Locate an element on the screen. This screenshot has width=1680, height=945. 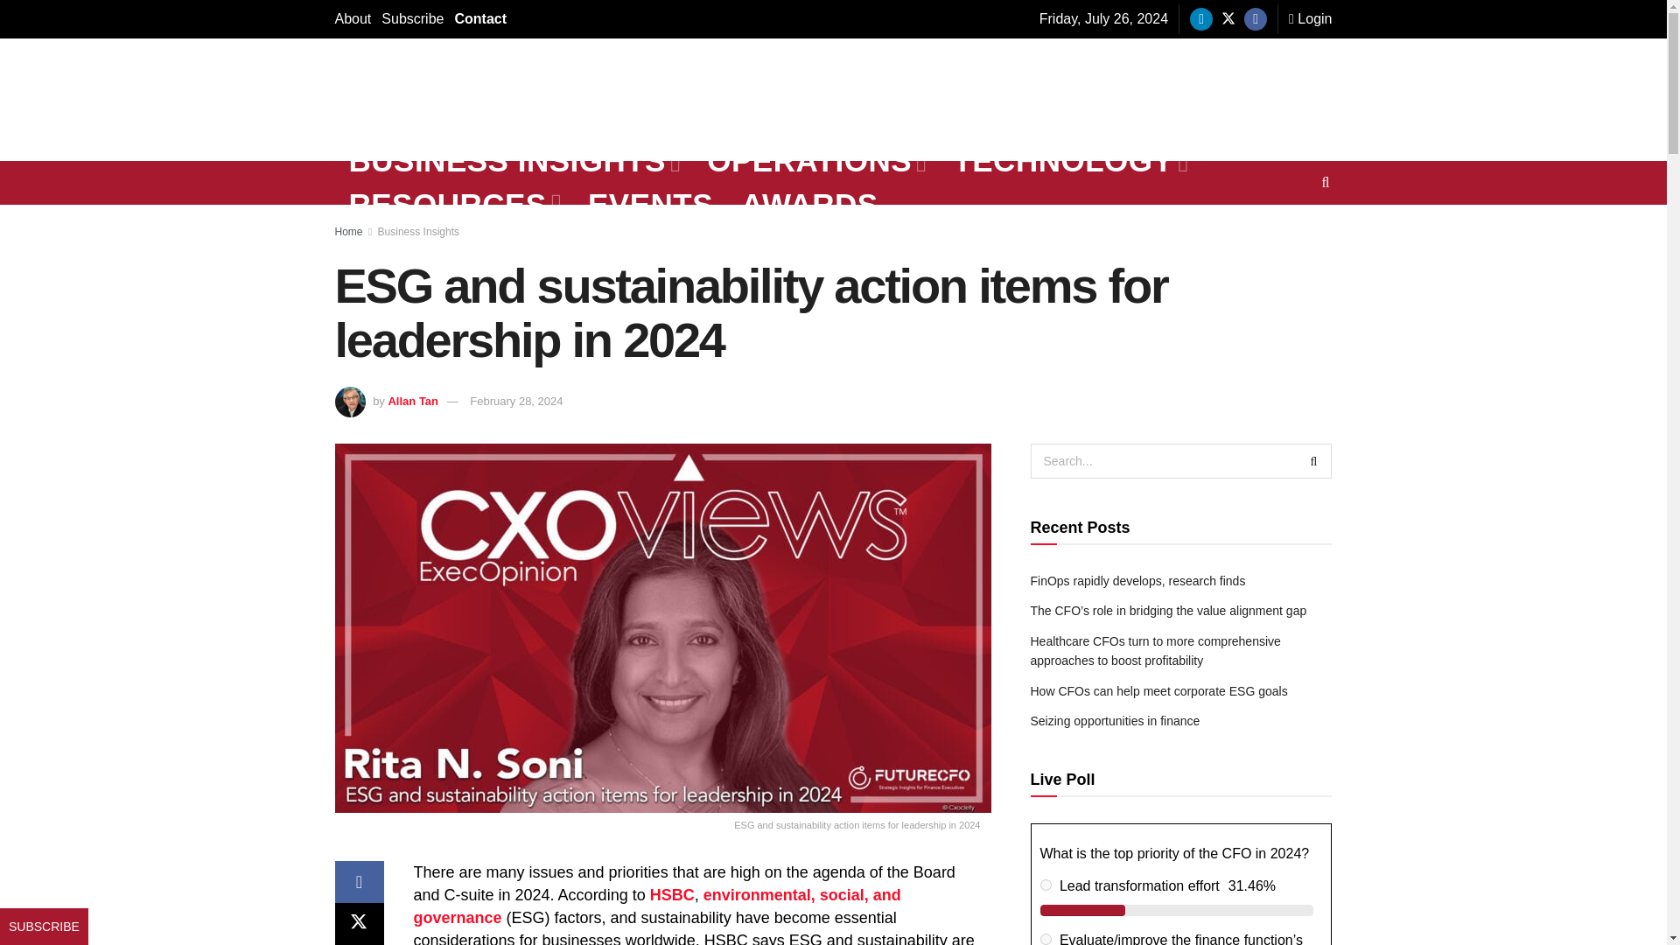
Subscribe is located at coordinates (411, 19).